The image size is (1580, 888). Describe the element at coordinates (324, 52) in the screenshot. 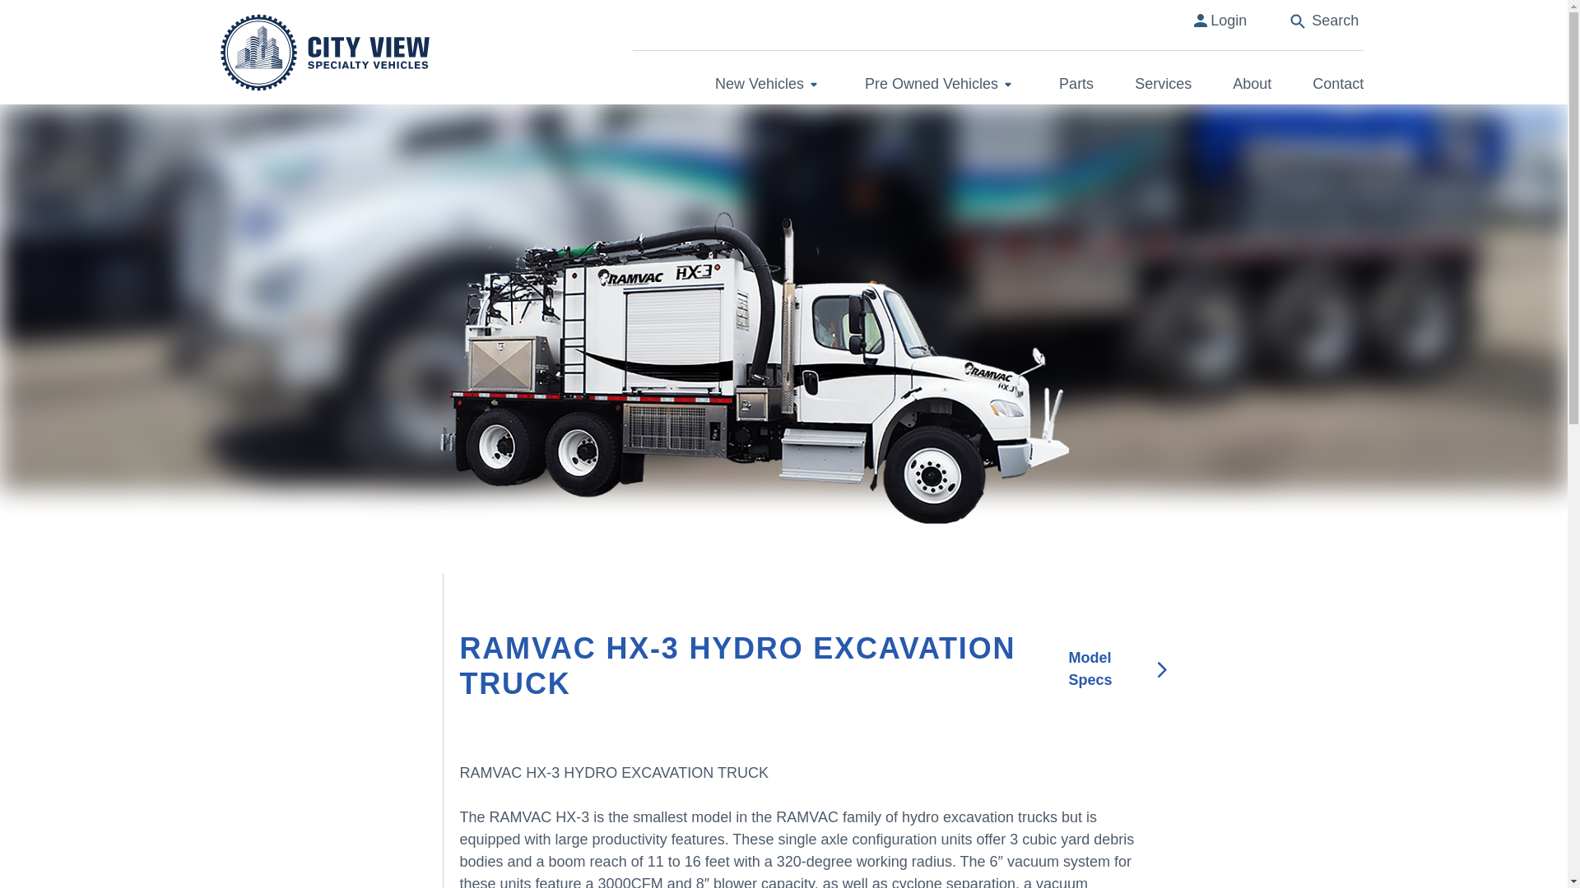

I see `Home` at that location.